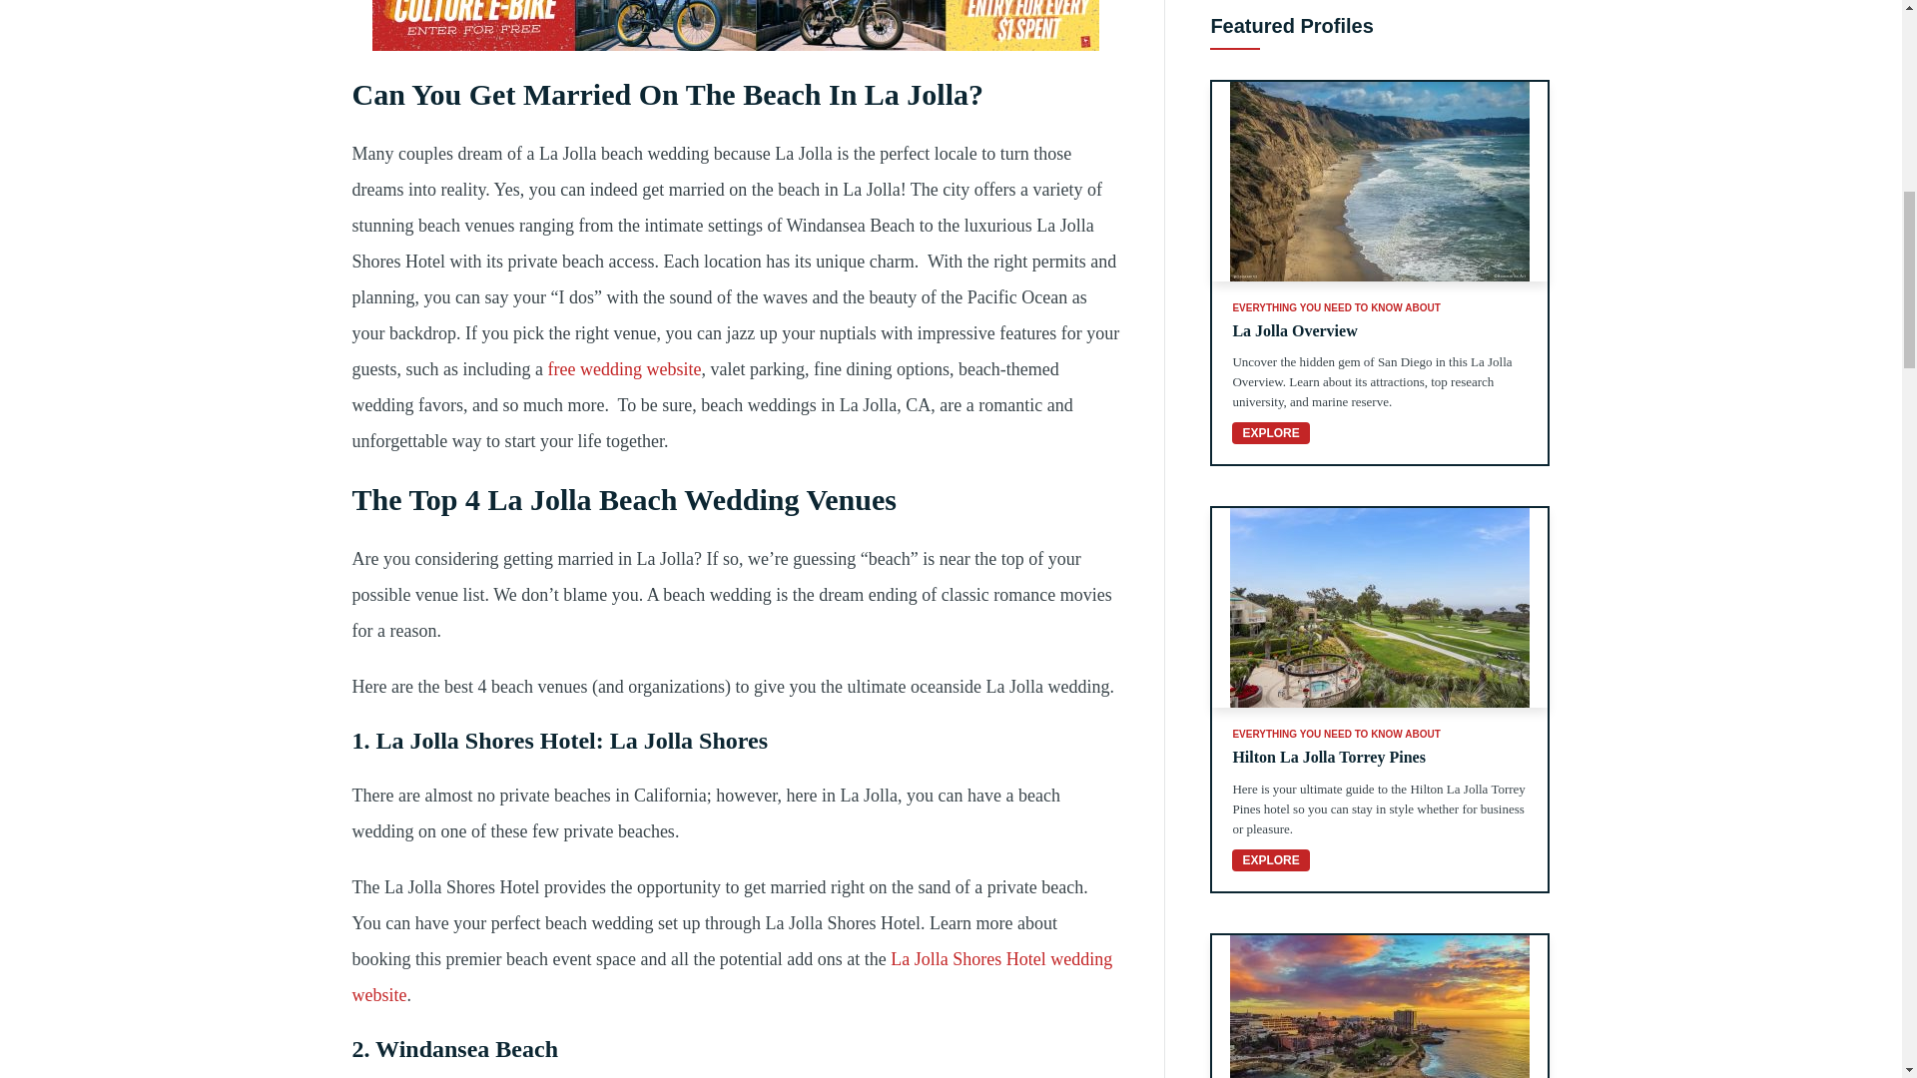 This screenshot has width=1917, height=1078. What do you see at coordinates (1379, 1006) in the screenshot?
I see `free wedding website` at bounding box center [1379, 1006].